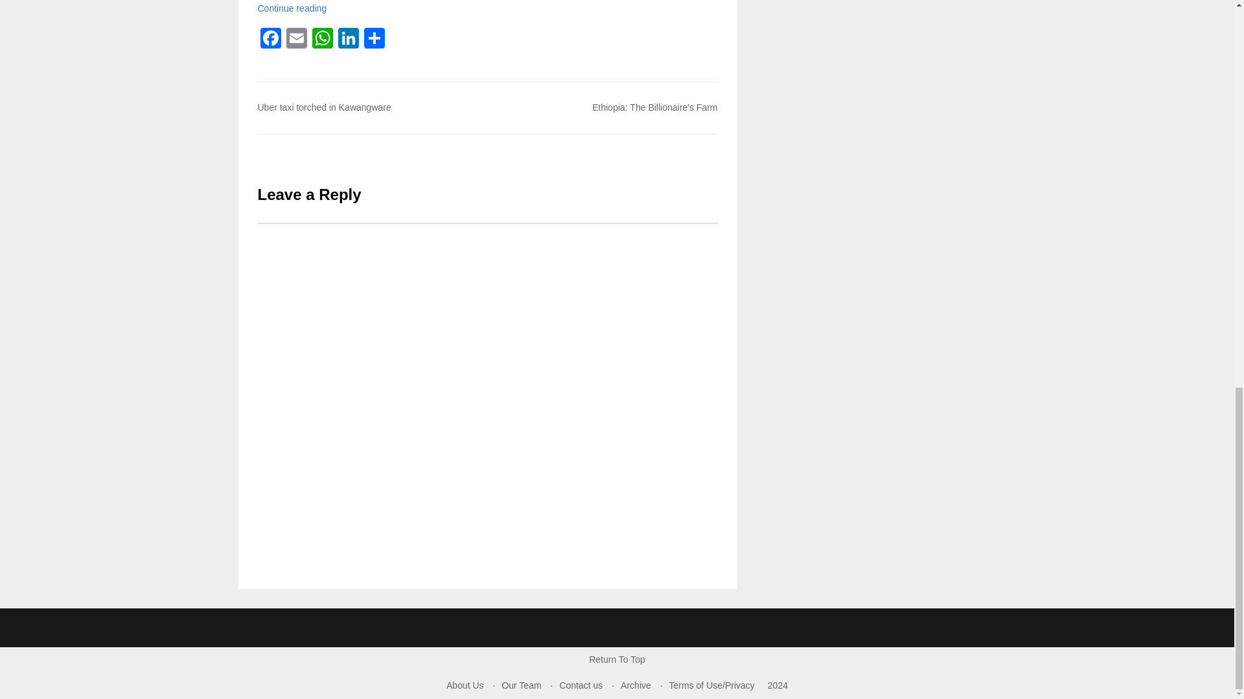 This screenshot has height=699, width=1244. What do you see at coordinates (323, 39) in the screenshot?
I see `WhatsApp` at bounding box center [323, 39].